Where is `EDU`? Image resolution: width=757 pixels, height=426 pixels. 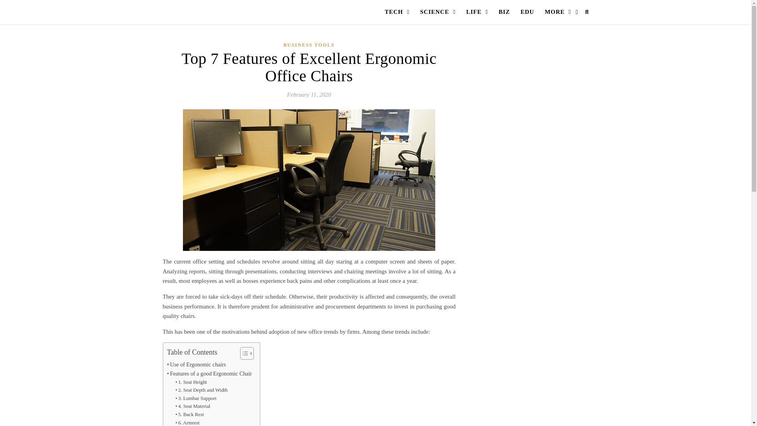 EDU is located at coordinates (528, 12).